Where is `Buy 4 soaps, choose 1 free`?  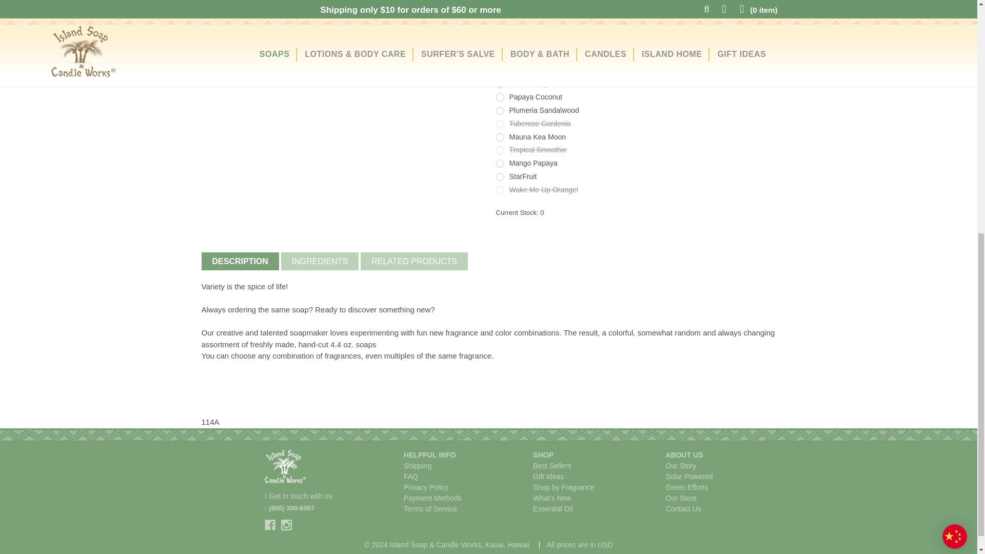
Buy 4 soaps, choose 1 free is located at coordinates (223, 4).